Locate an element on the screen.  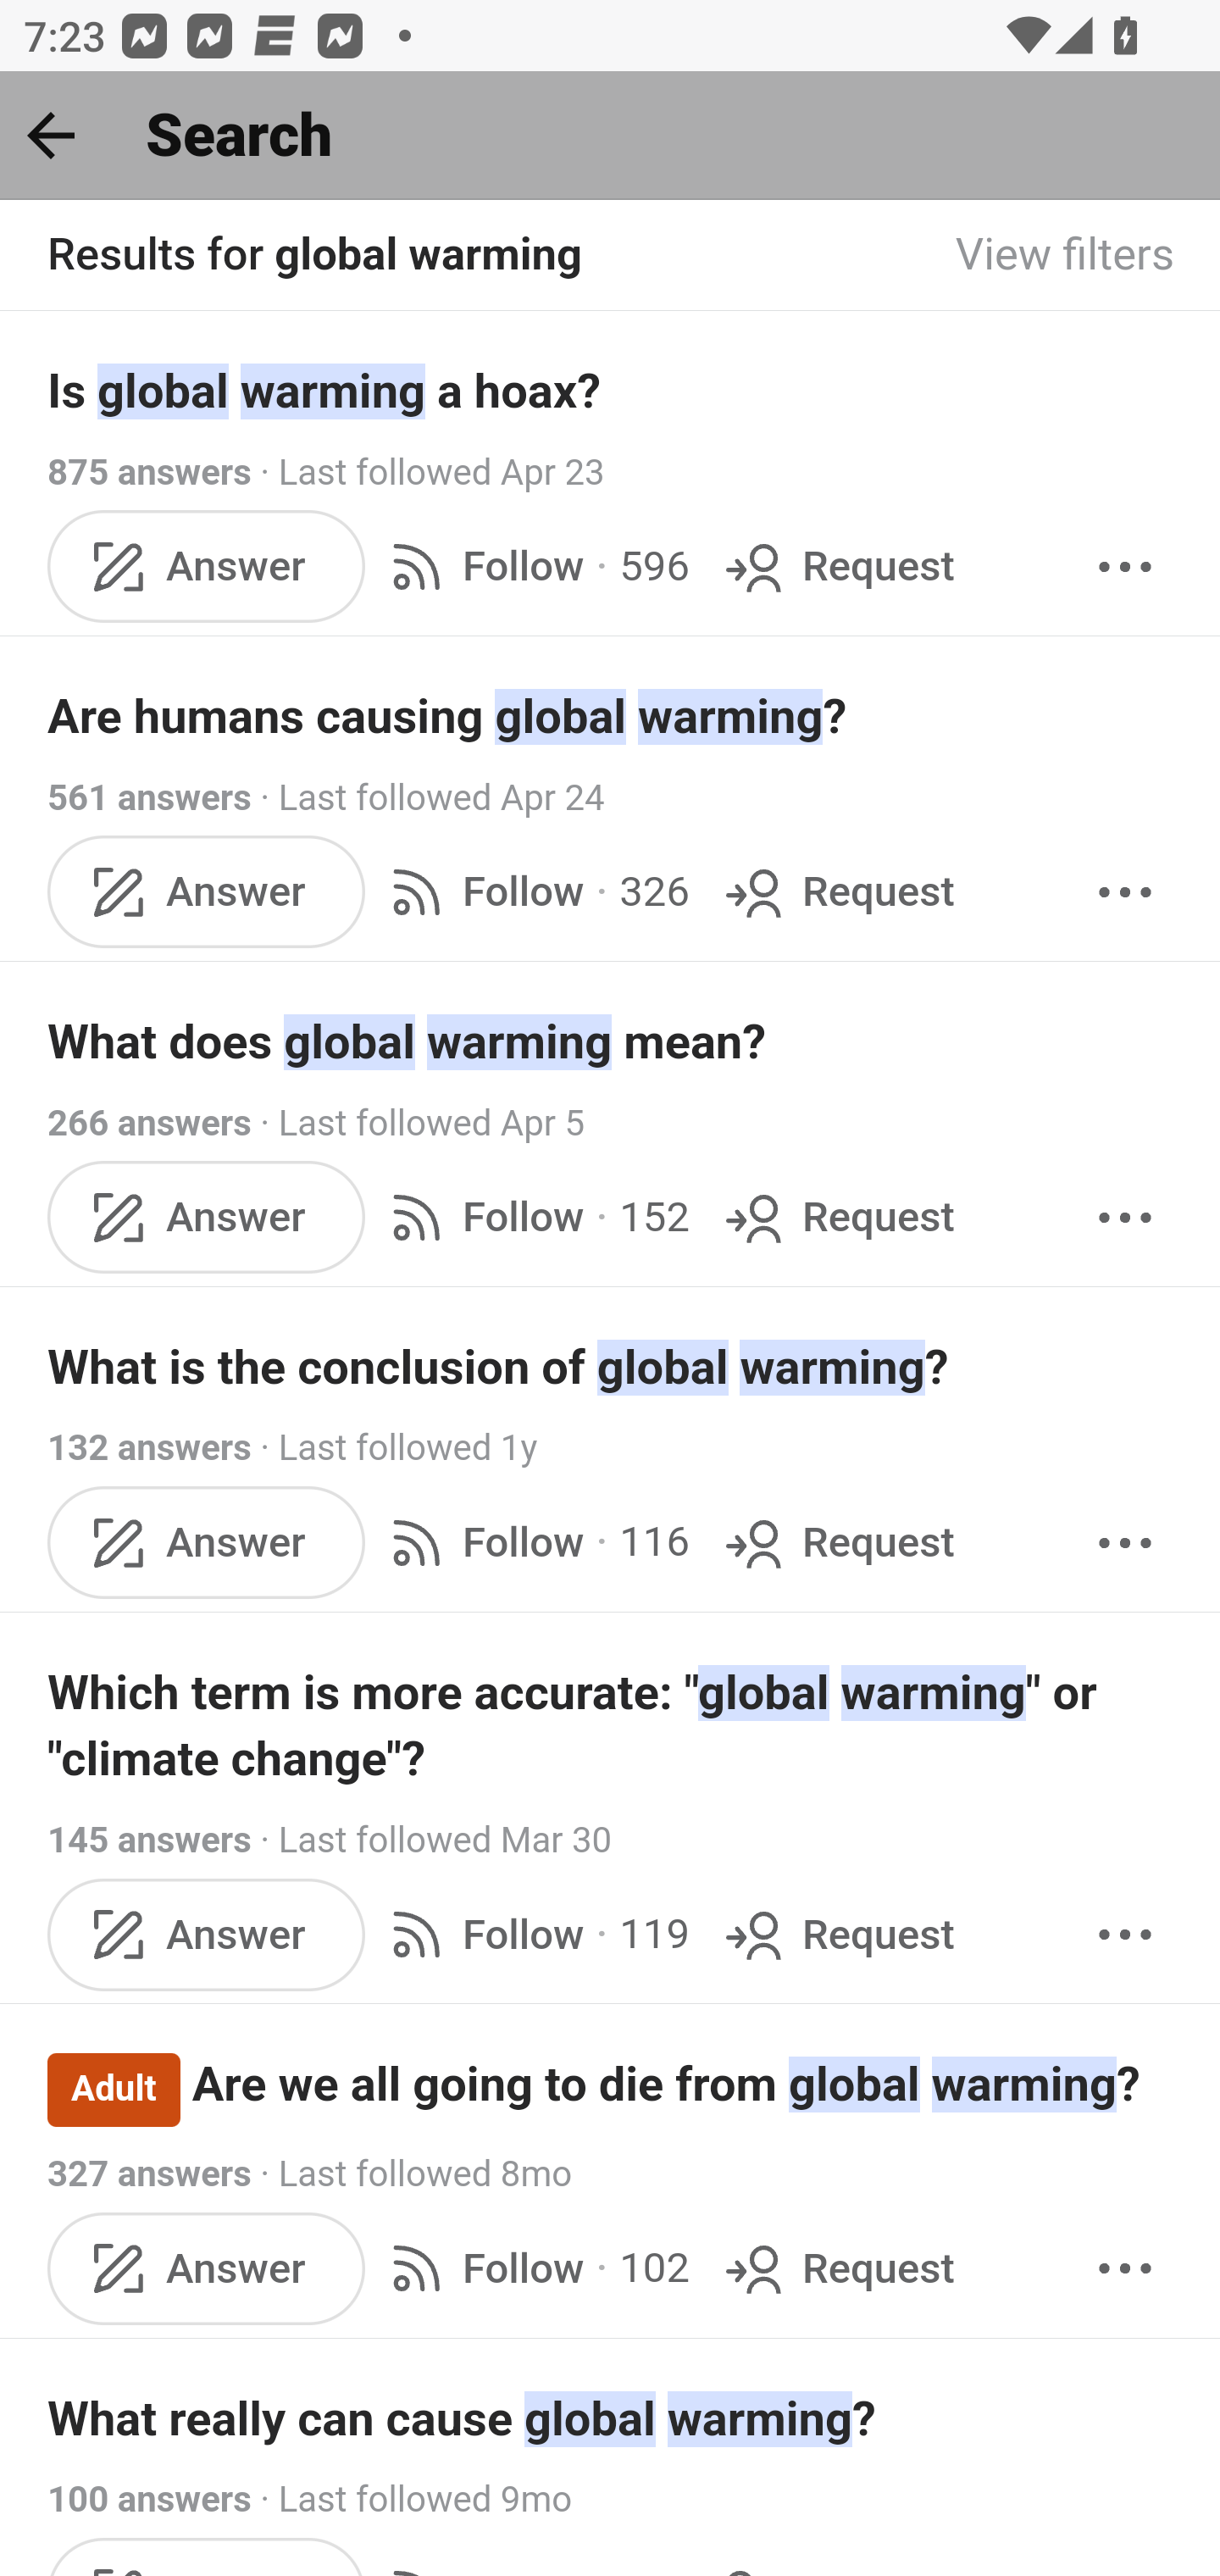
Request is located at coordinates (837, 891).